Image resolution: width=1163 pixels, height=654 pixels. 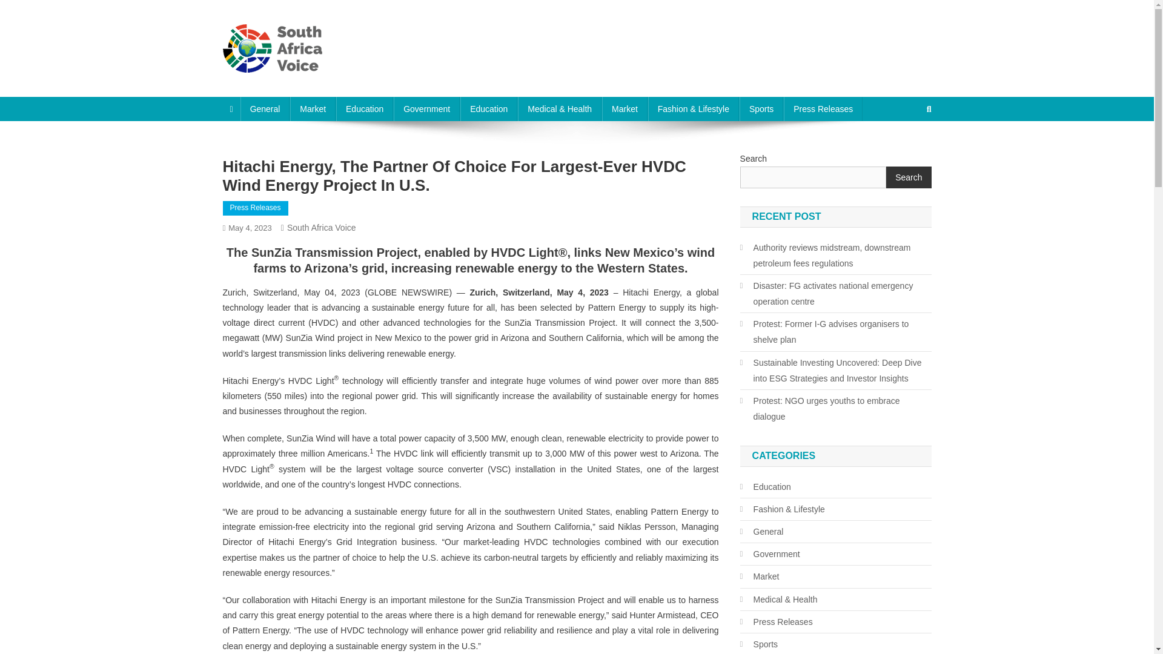 I want to click on South Africa Voice, so click(x=308, y=85).